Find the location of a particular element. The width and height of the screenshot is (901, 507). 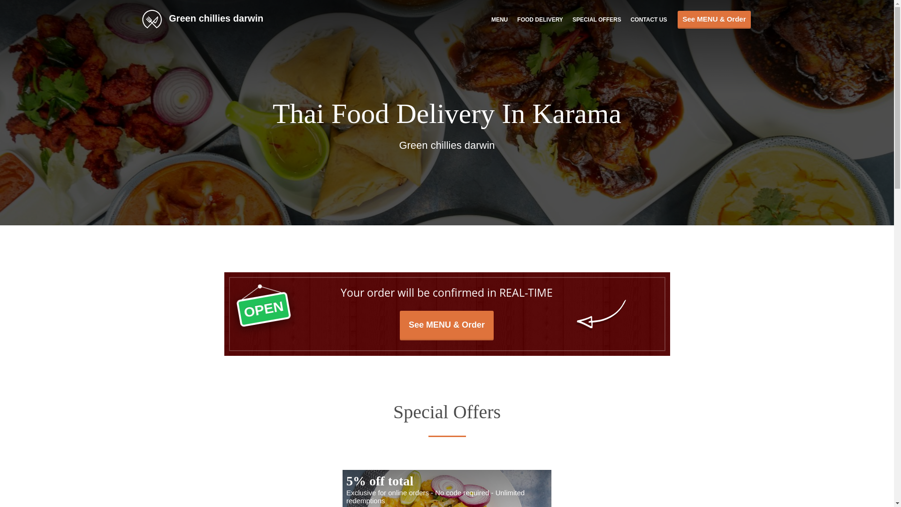

SPECIAL OFFERS is located at coordinates (597, 19).